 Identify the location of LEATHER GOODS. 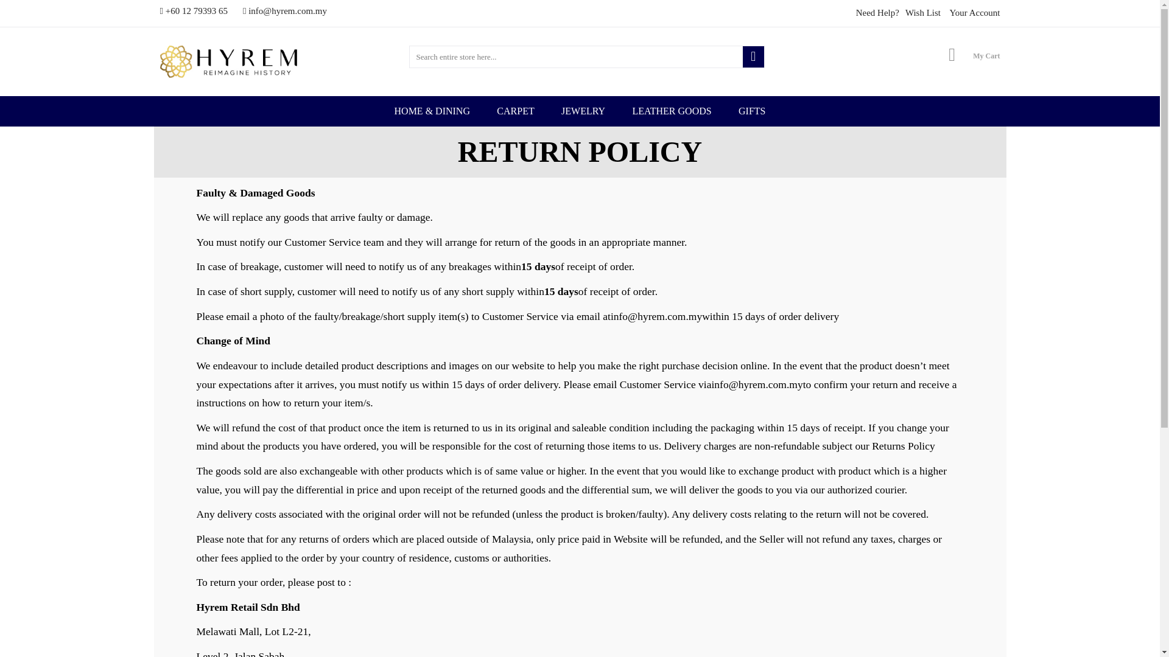
(671, 111).